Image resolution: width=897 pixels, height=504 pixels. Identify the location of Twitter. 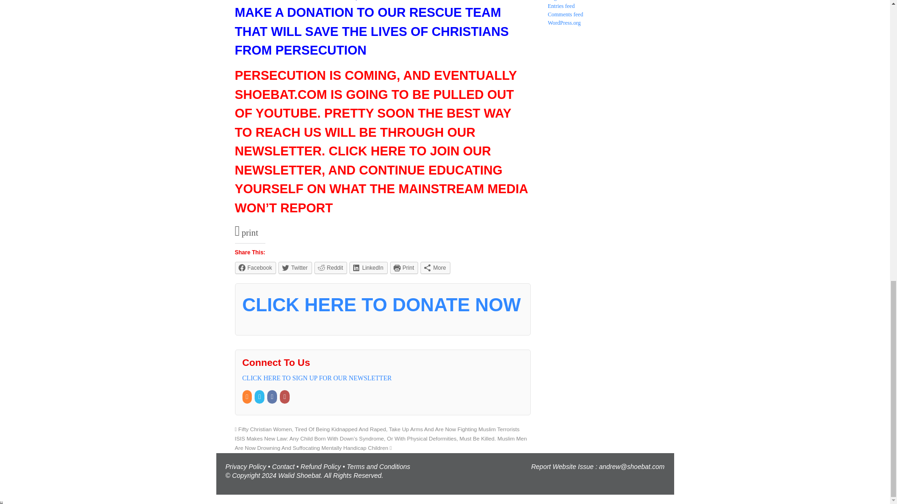
(260, 397).